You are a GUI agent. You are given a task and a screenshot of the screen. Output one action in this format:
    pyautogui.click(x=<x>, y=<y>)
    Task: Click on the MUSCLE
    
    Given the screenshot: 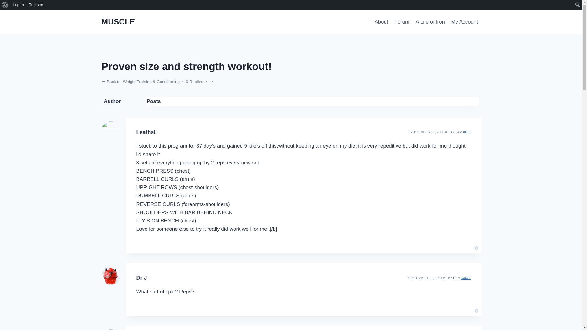 What is the action you would take?
    pyautogui.click(x=118, y=22)
    